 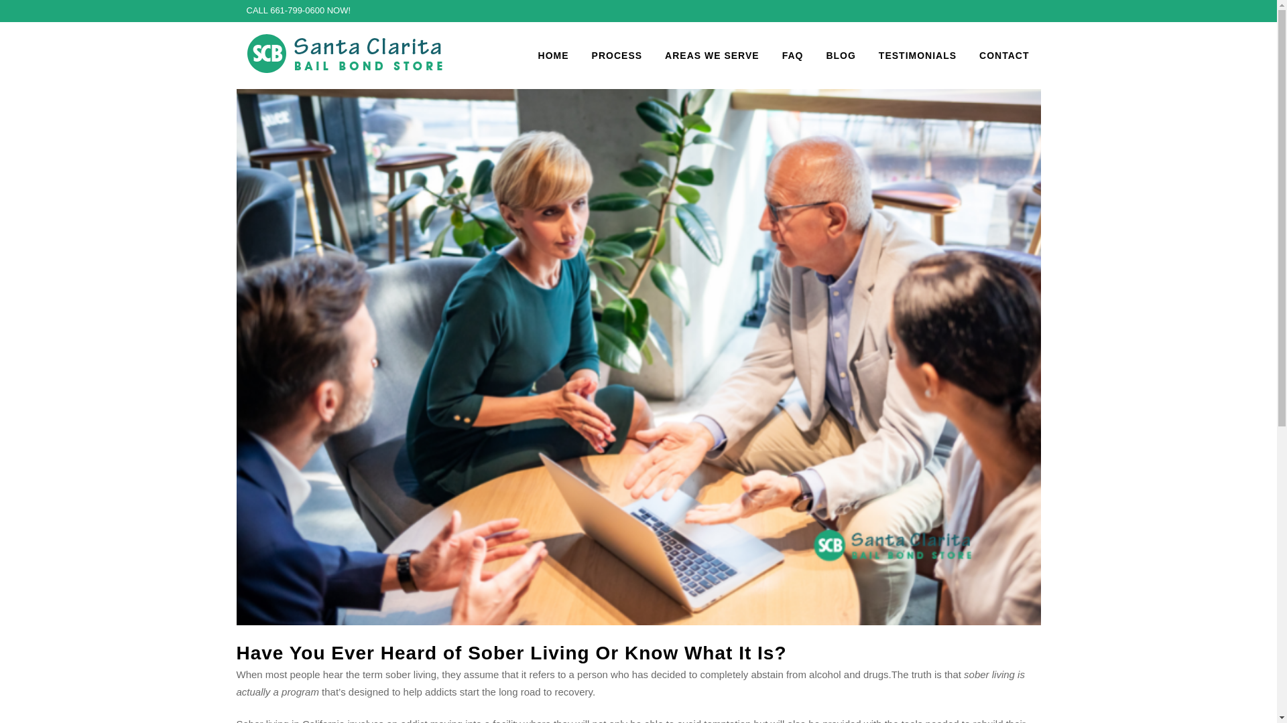 What do you see at coordinates (917, 55) in the screenshot?
I see `TESTIMONIALS` at bounding box center [917, 55].